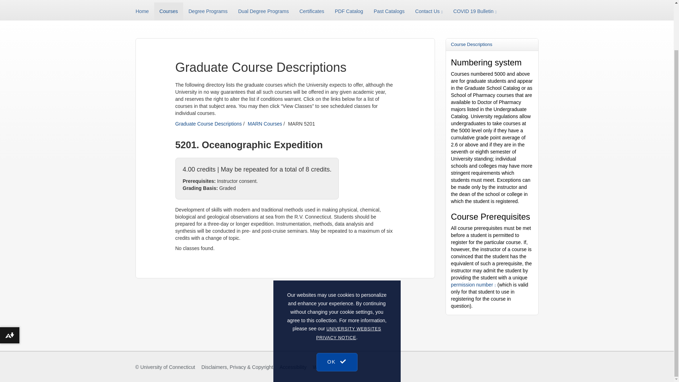 This screenshot has width=679, height=382. What do you see at coordinates (475, 11) in the screenshot?
I see `COVID 19 Bulletin` at bounding box center [475, 11].